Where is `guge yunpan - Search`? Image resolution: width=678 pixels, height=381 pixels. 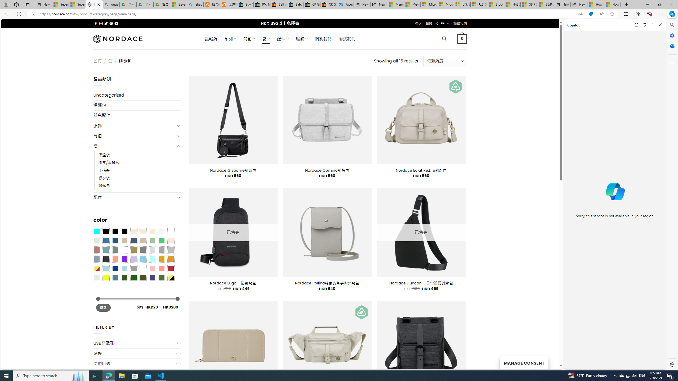 guge yunpan - Search is located at coordinates (111, 4).